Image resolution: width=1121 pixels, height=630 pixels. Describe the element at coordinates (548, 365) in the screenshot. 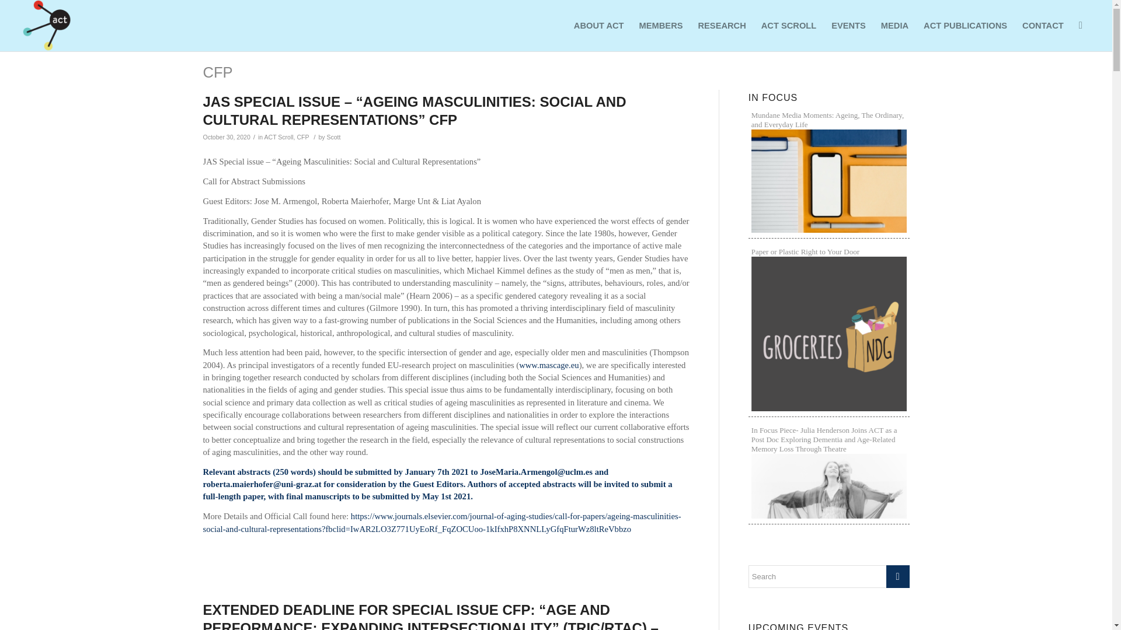

I see `www.mascage.eu` at that location.